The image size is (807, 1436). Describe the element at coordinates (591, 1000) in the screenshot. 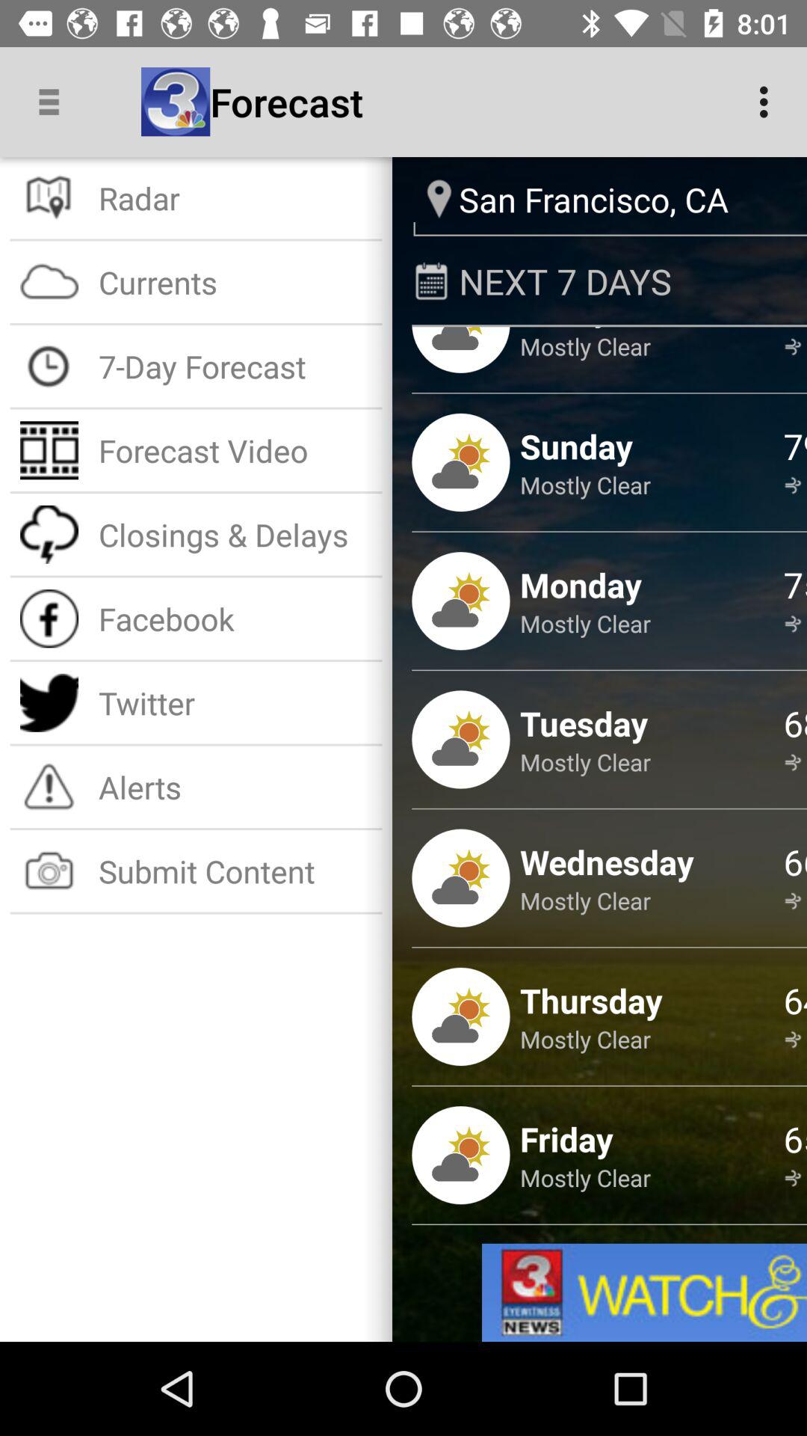

I see `open thursday item` at that location.